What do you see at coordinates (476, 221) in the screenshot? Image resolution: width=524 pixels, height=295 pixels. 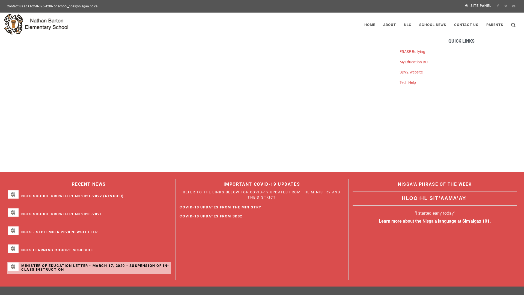 I see `Sim'algax 101` at bounding box center [476, 221].